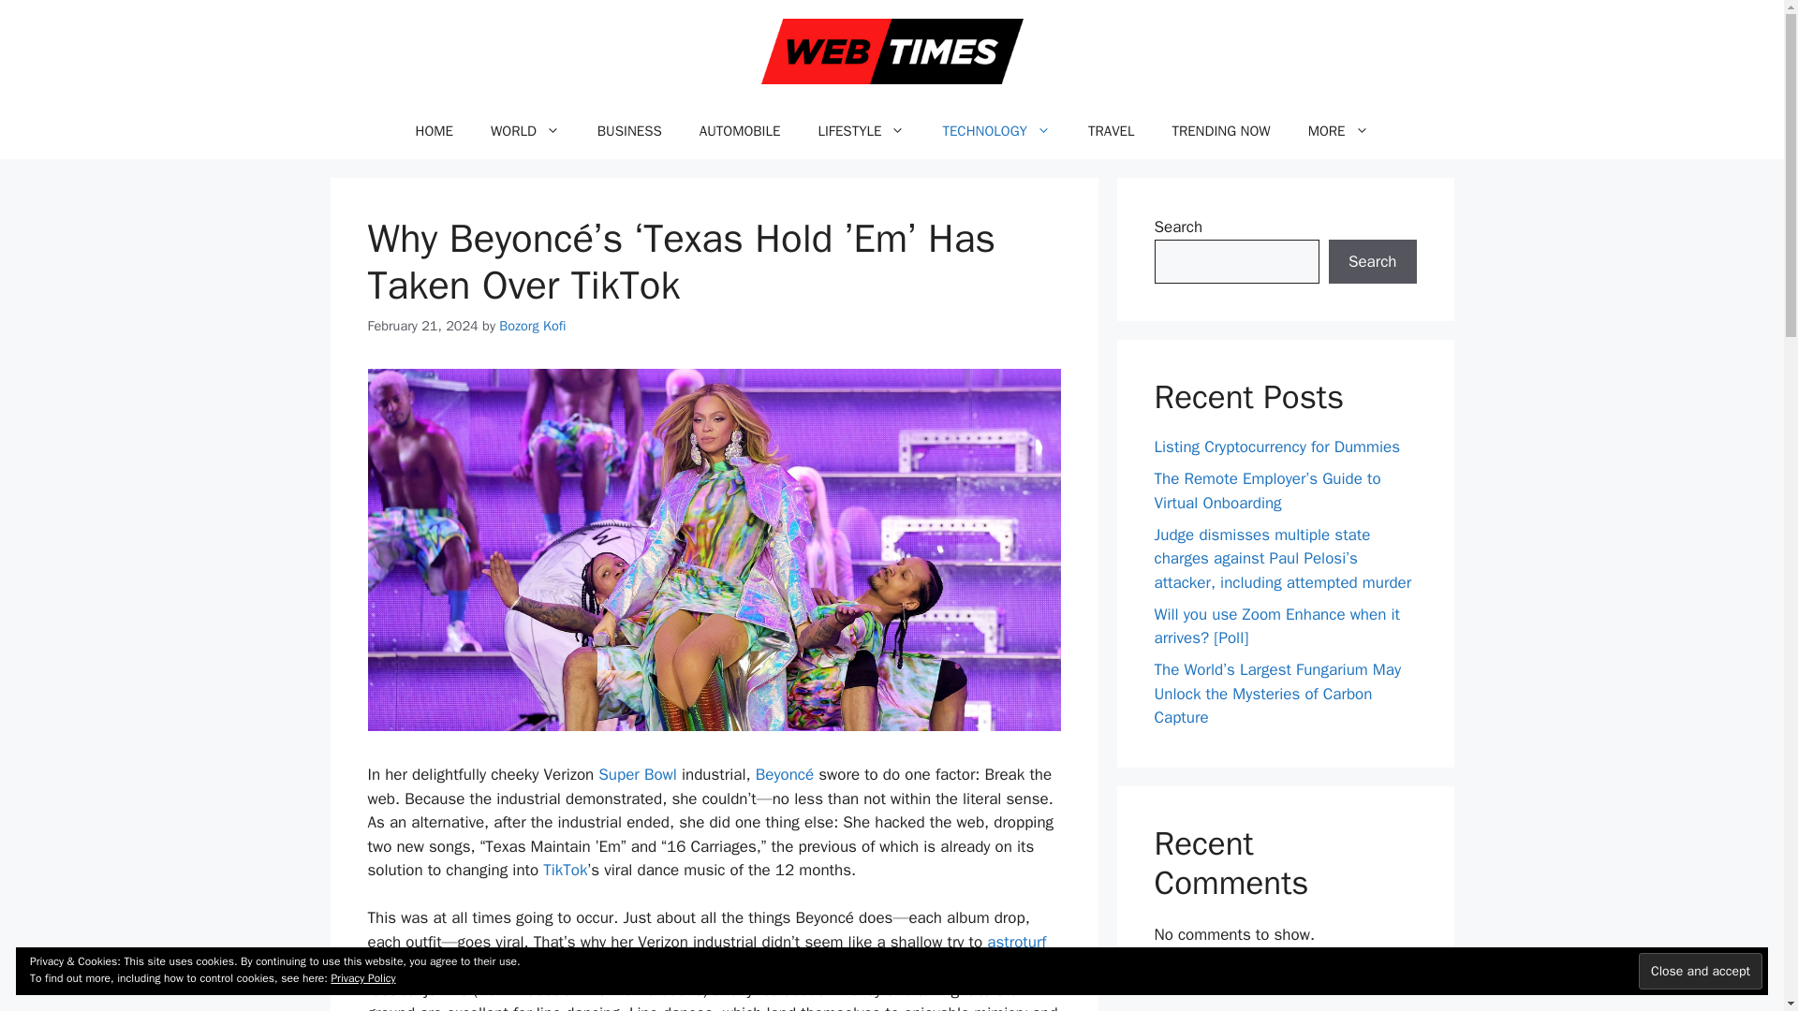 The image size is (1798, 1011). I want to click on TRENDING NOW, so click(1220, 131).